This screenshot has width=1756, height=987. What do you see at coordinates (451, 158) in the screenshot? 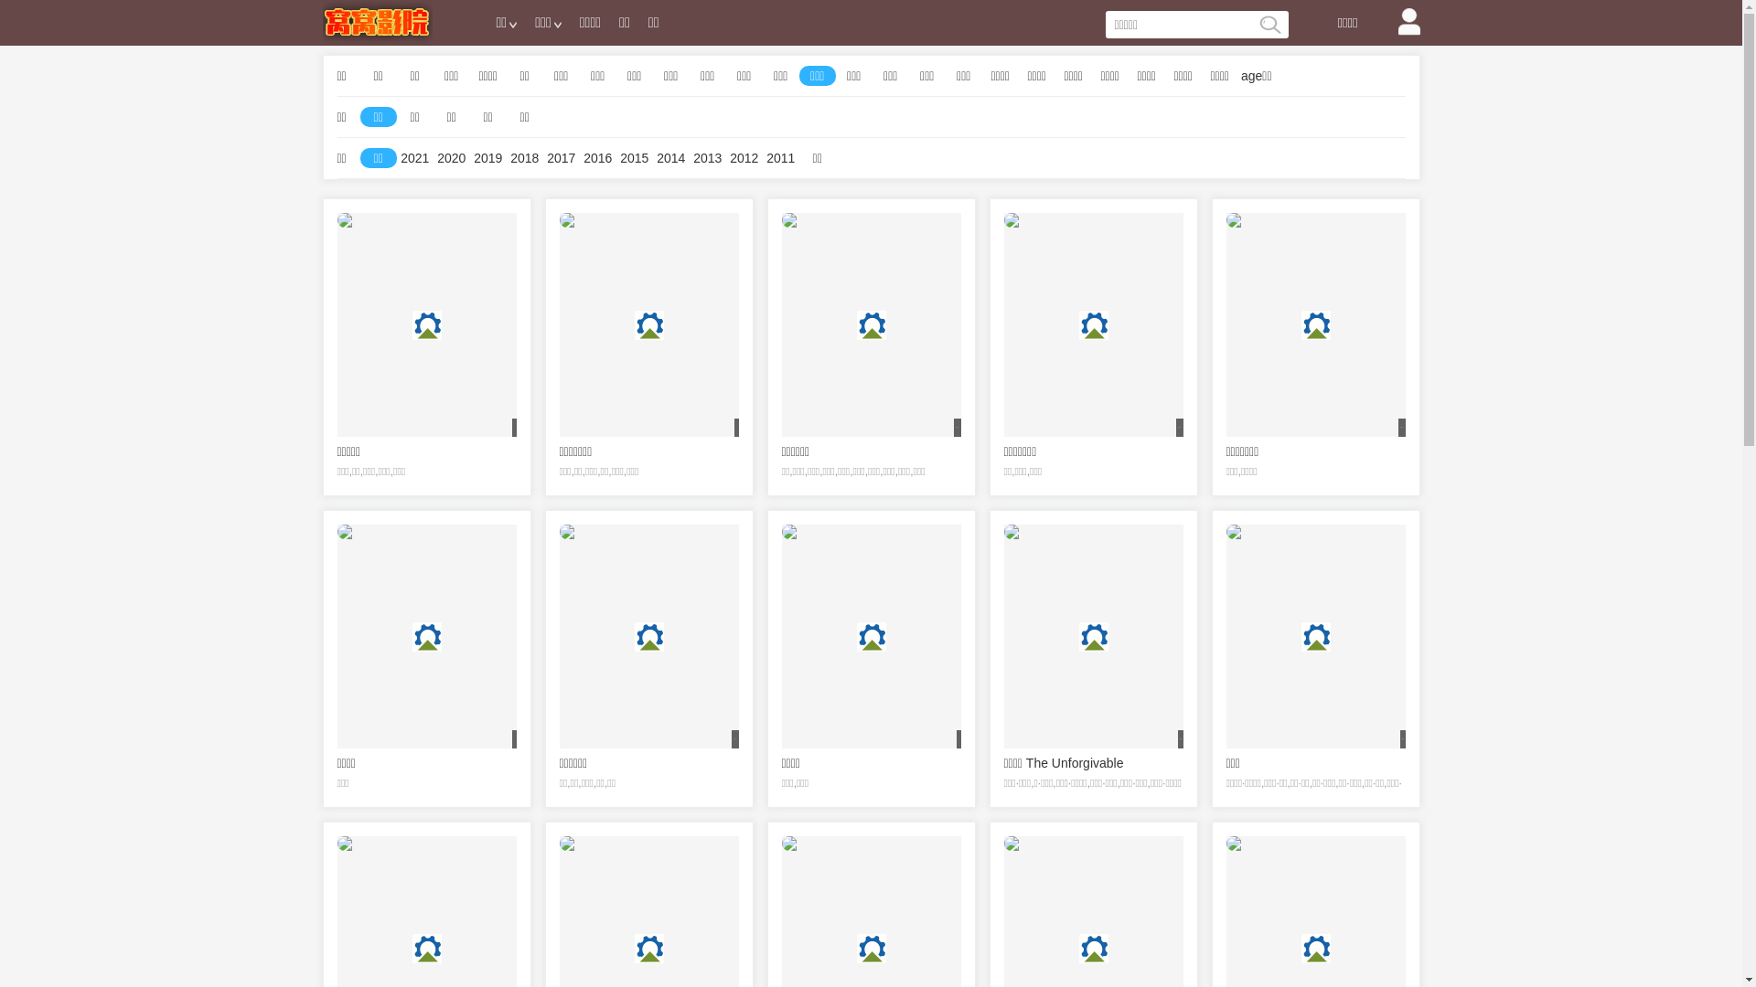
I see `2020` at bounding box center [451, 158].